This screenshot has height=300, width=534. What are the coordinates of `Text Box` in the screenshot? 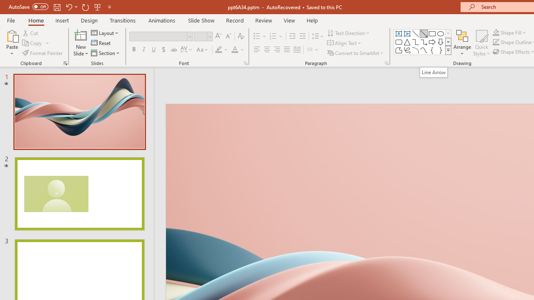 It's located at (399, 33).